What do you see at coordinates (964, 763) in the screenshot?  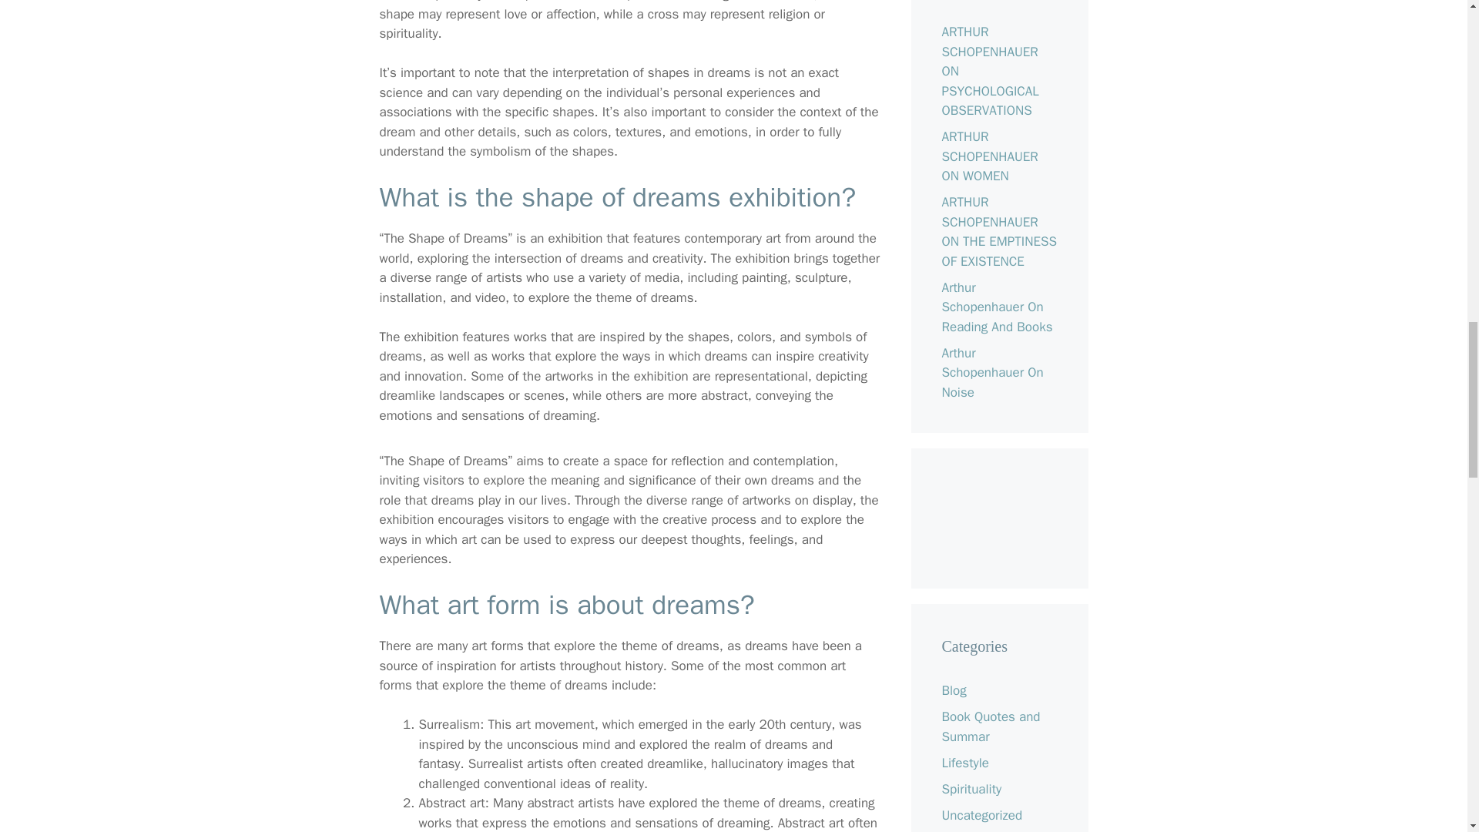 I see `Lifestyle` at bounding box center [964, 763].